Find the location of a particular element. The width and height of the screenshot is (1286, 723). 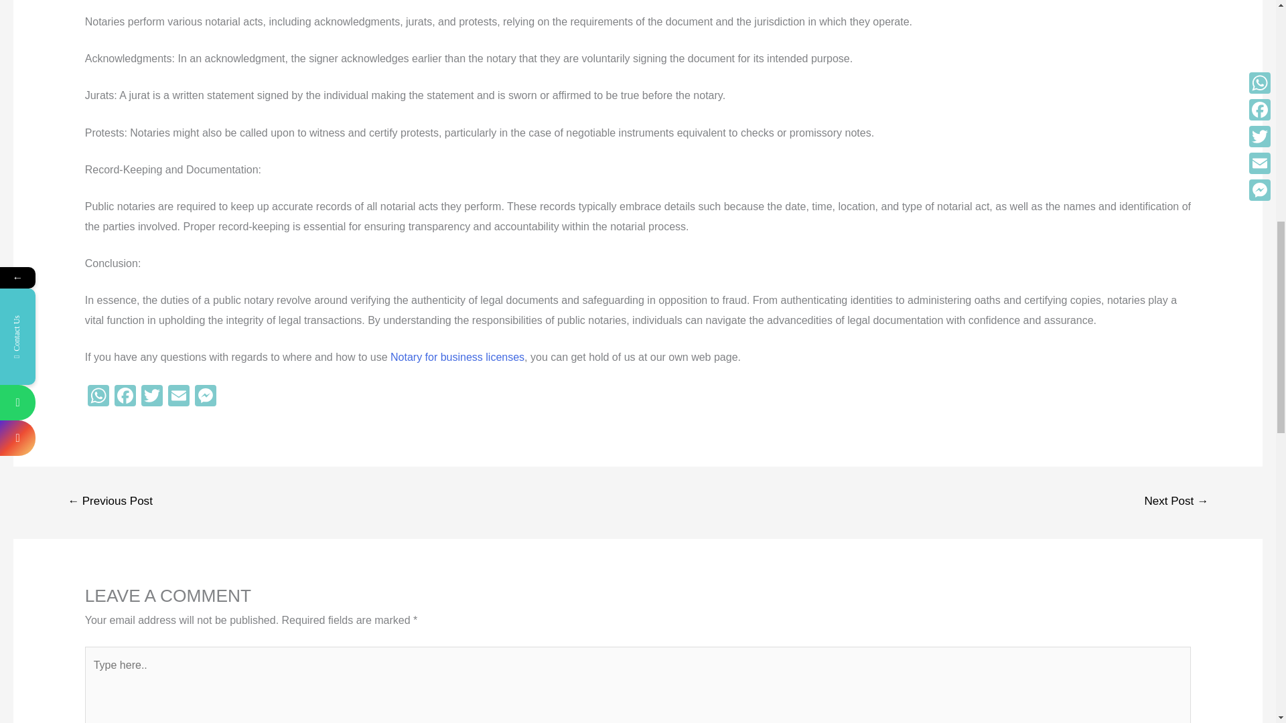

Twitter is located at coordinates (152, 397).